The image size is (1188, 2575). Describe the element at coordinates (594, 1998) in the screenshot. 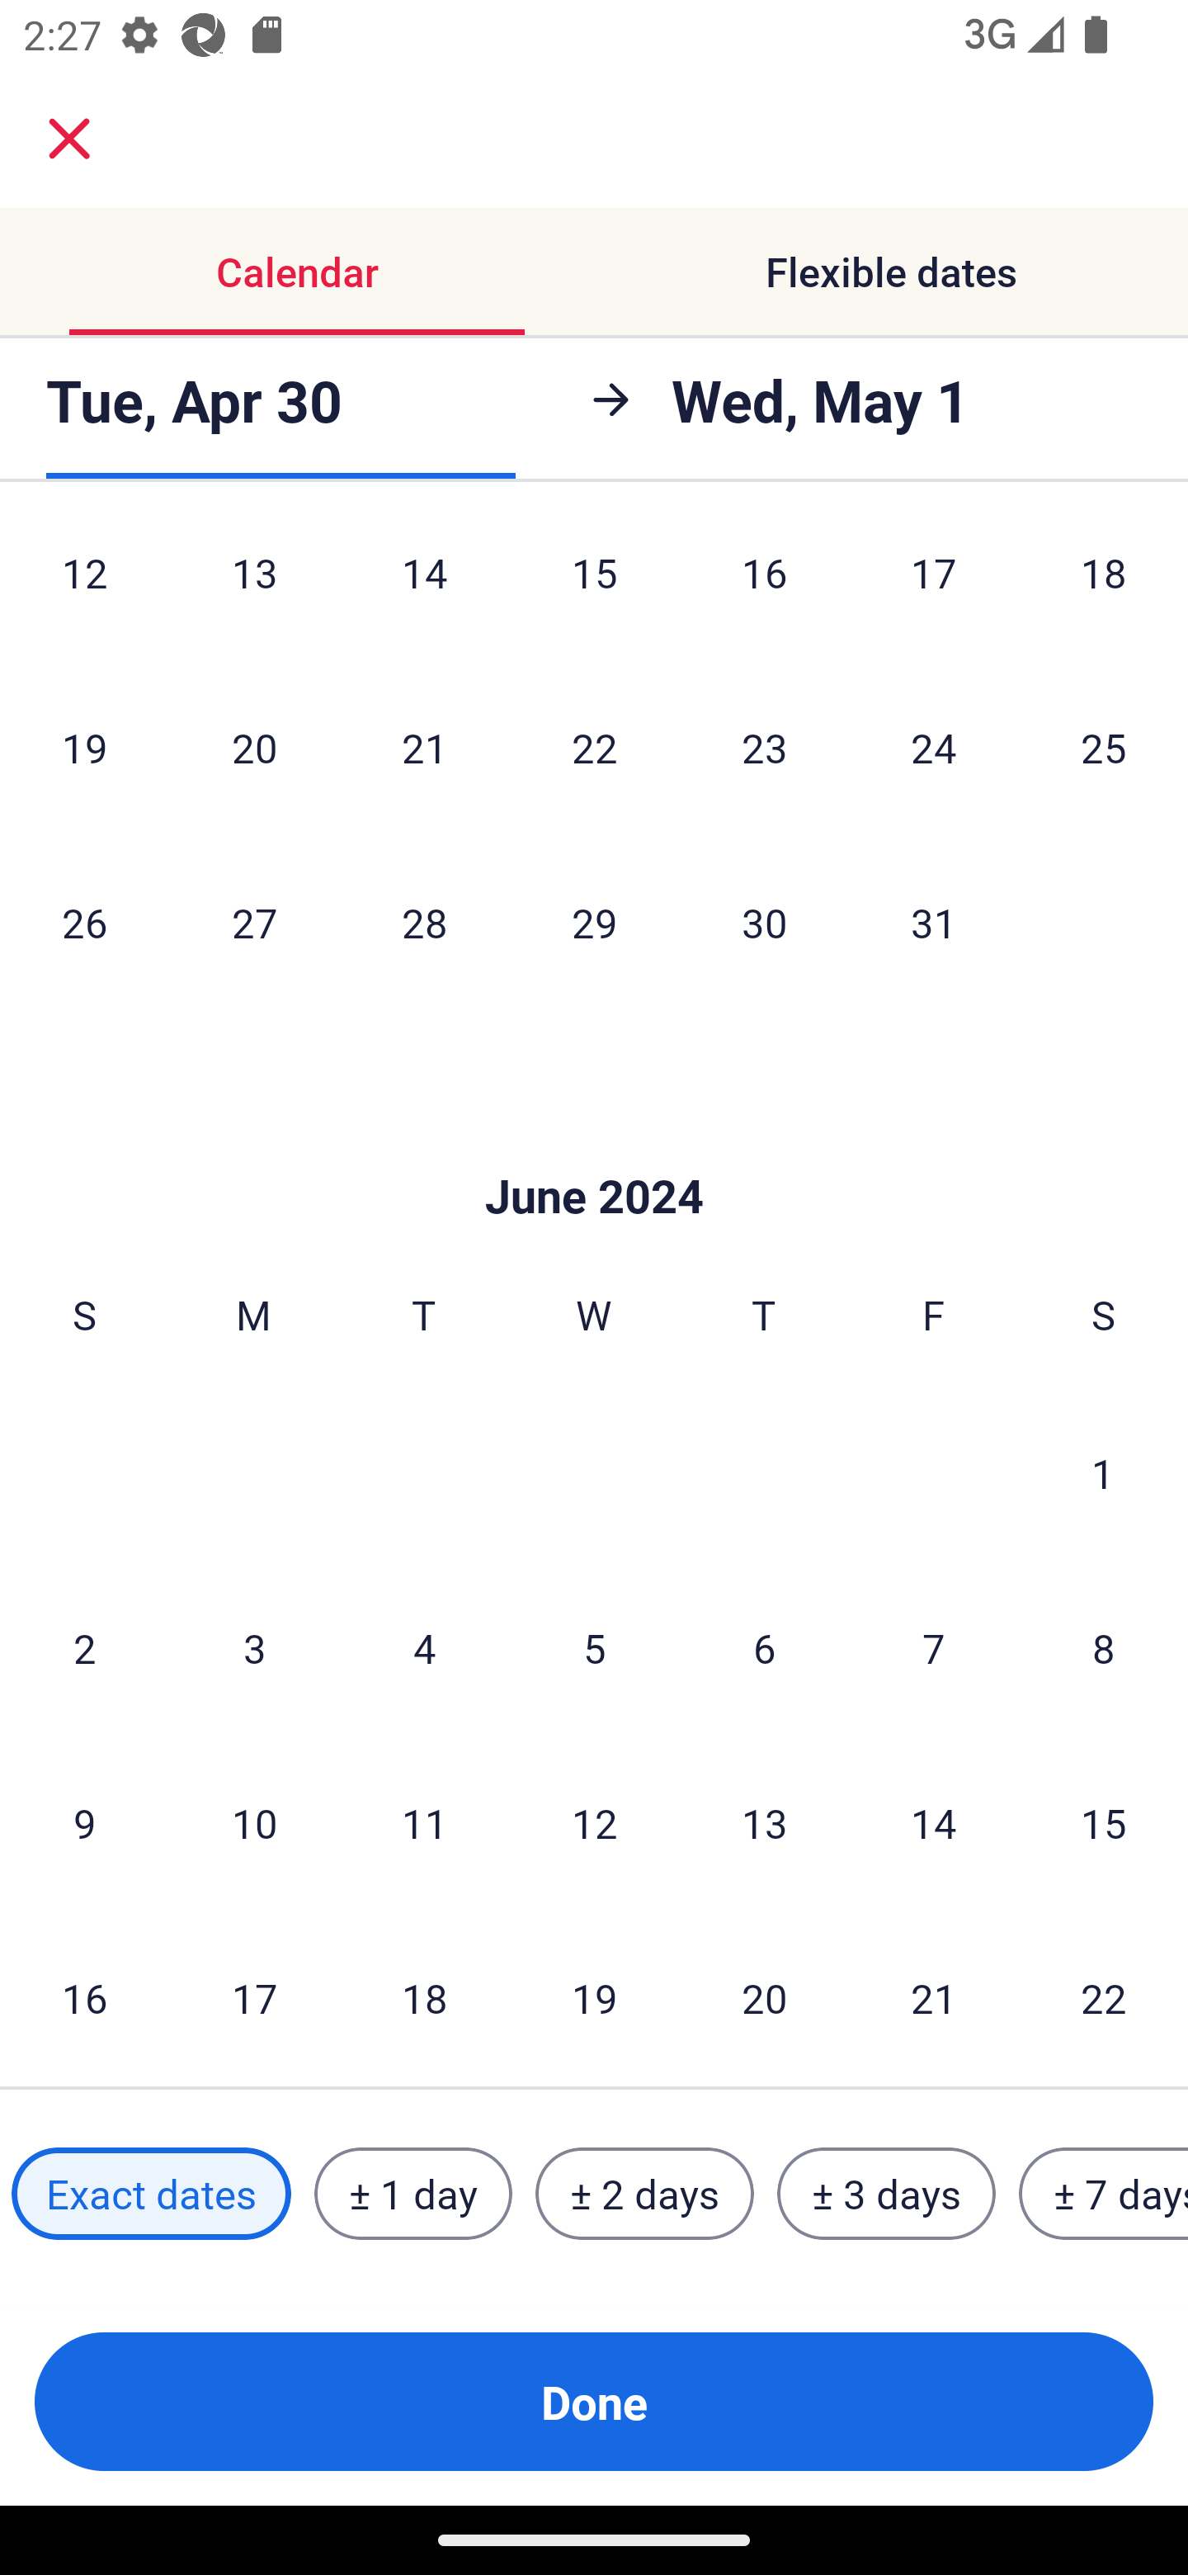

I see `19 Wednesday, June 19, 2024` at that location.